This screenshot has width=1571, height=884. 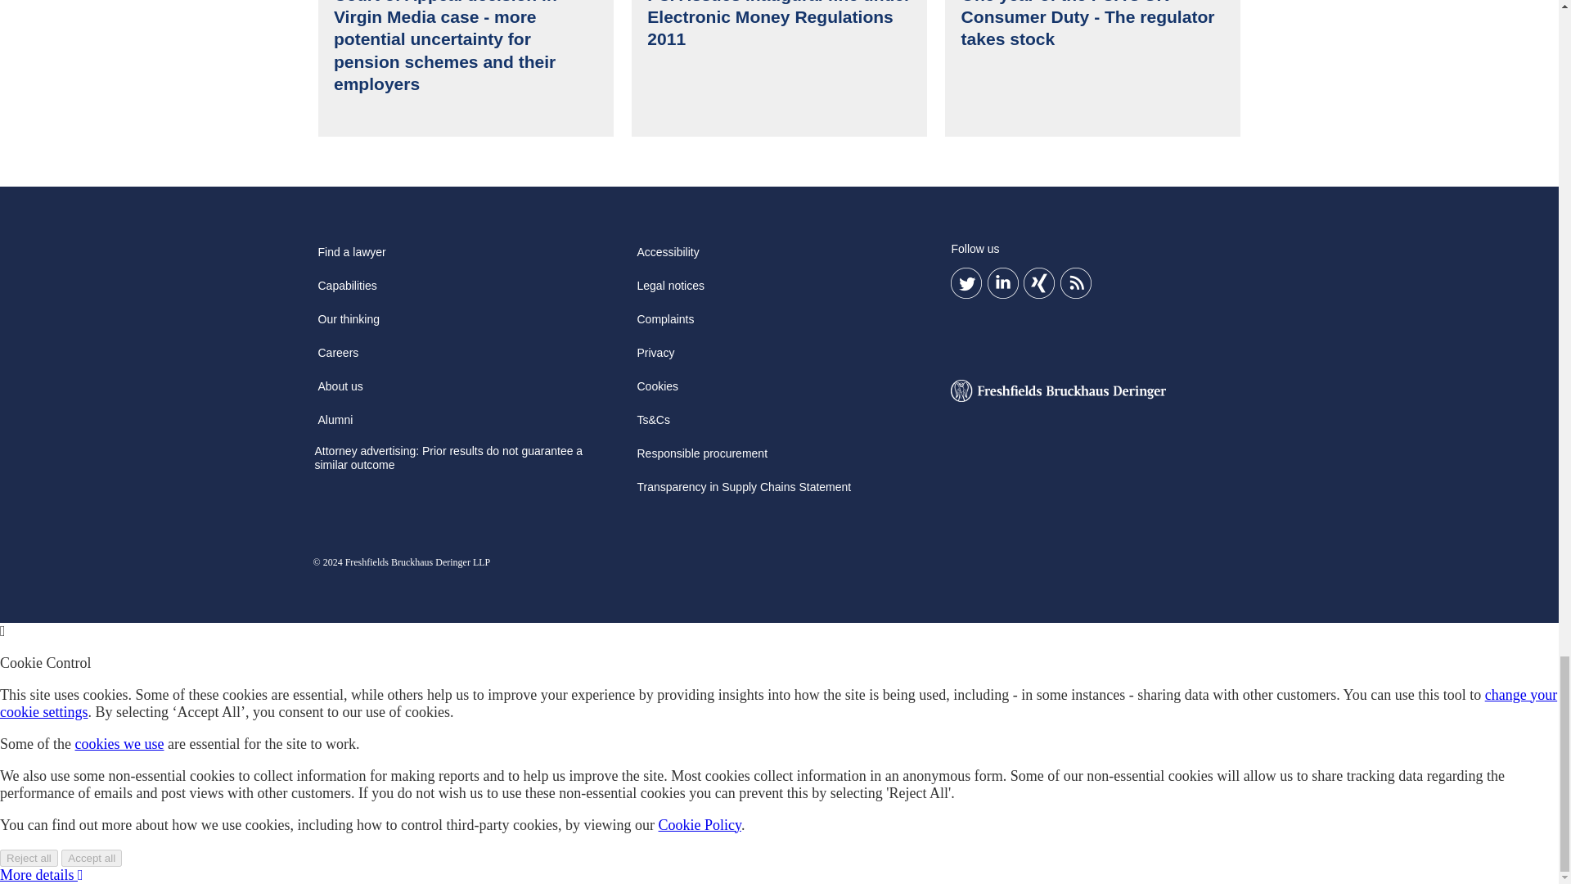 I want to click on Privacy, so click(x=655, y=620).